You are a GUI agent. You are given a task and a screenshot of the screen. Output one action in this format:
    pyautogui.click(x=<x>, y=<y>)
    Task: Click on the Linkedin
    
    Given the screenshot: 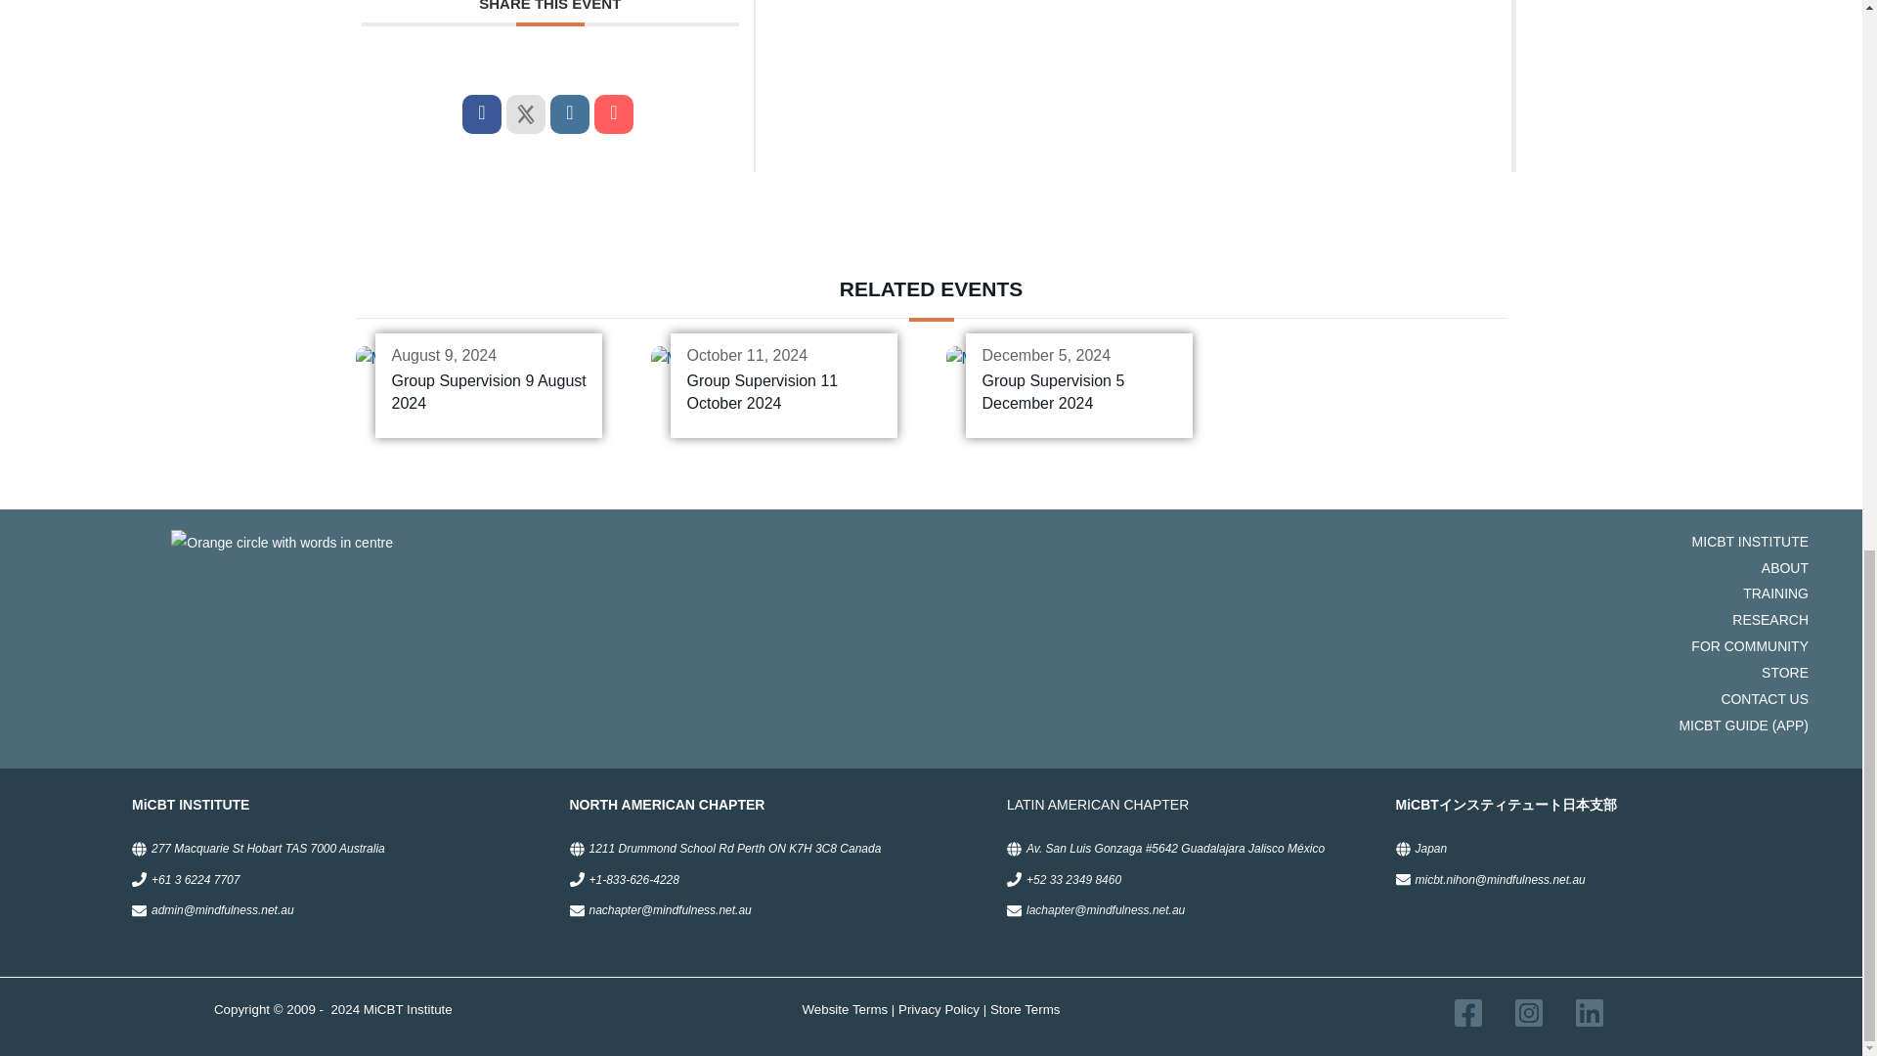 What is the action you would take?
    pyautogui.click(x=569, y=114)
    